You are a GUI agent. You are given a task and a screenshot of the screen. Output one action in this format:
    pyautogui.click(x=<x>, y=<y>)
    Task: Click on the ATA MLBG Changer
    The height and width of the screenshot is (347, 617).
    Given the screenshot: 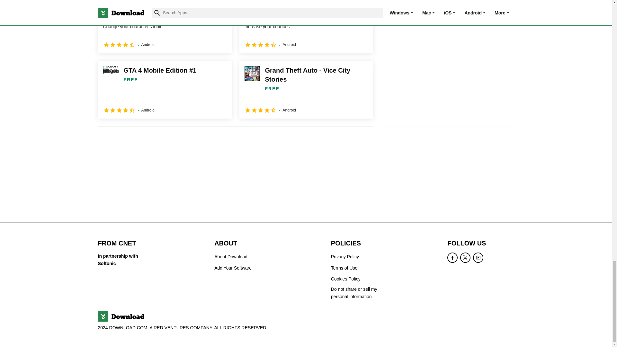 What is the action you would take?
    pyautogui.click(x=165, y=26)
    